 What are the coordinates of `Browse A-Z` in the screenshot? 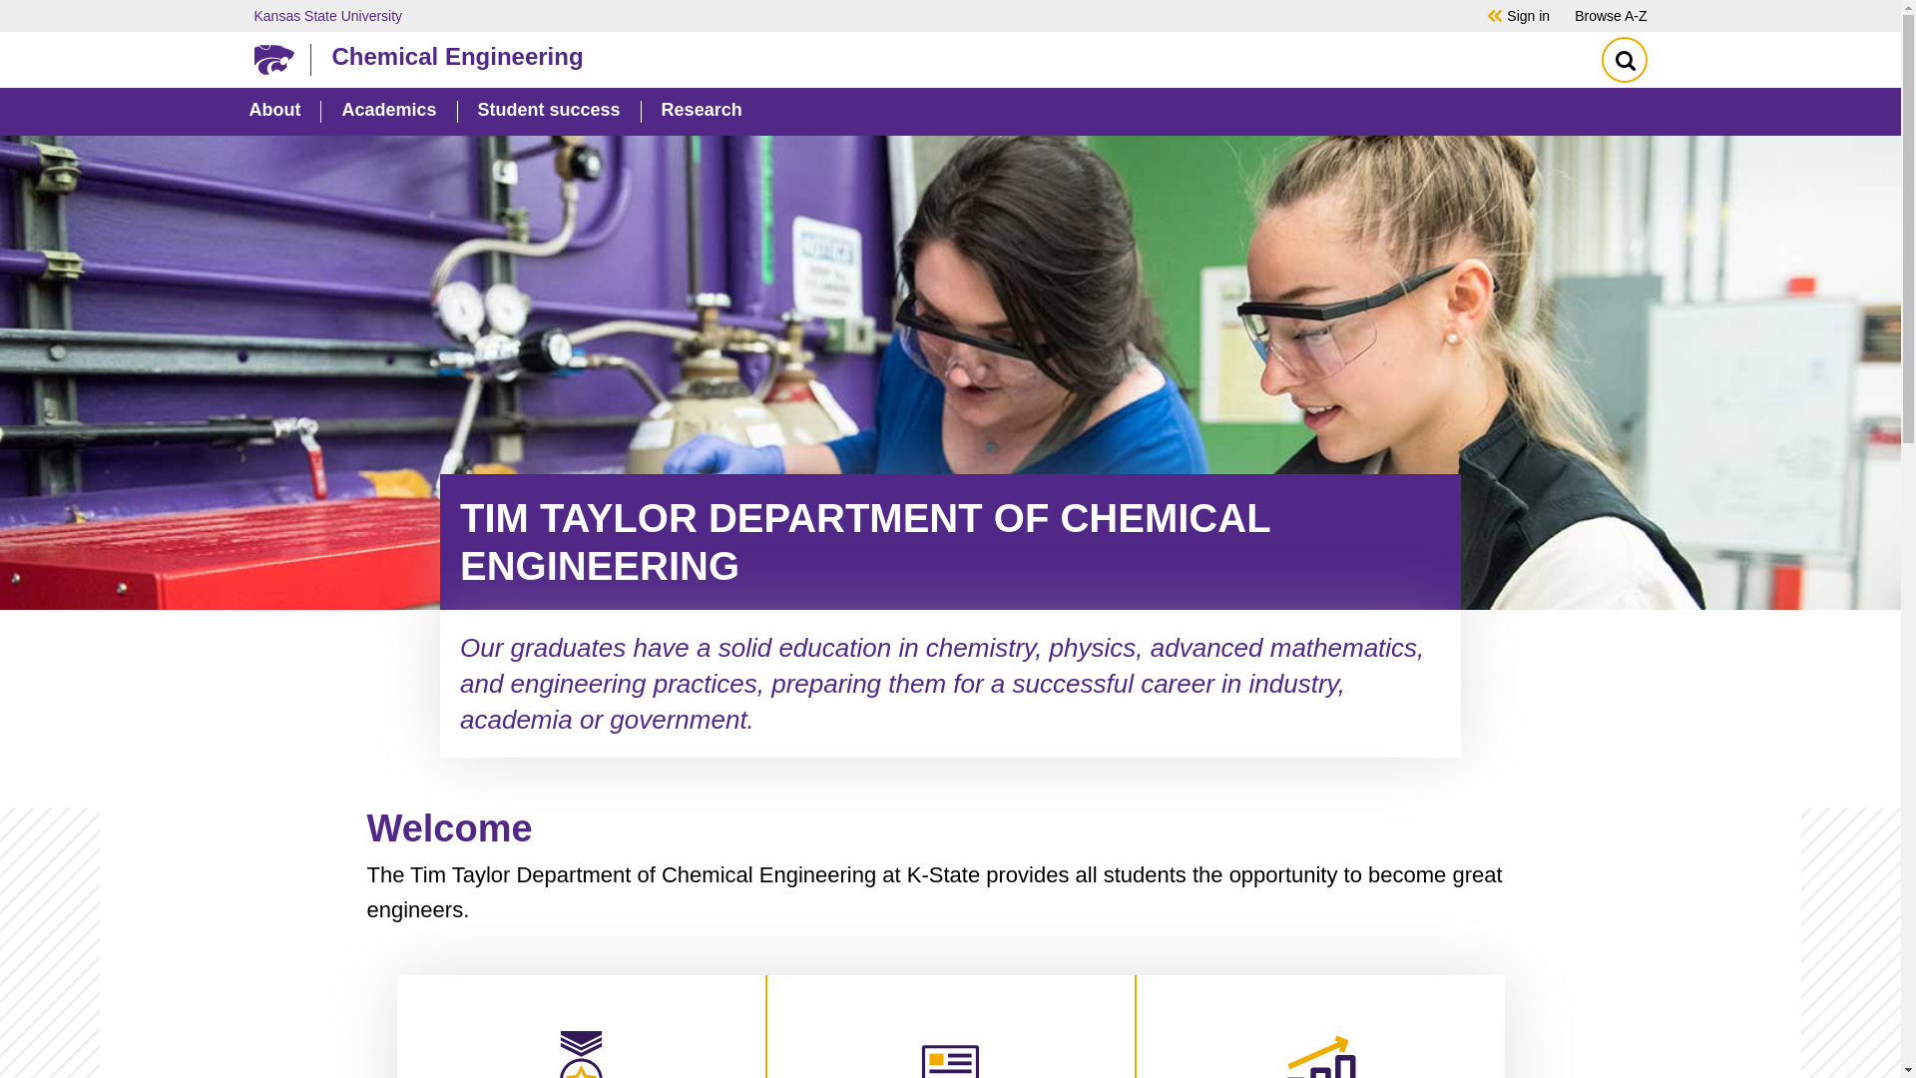 It's located at (1611, 15).